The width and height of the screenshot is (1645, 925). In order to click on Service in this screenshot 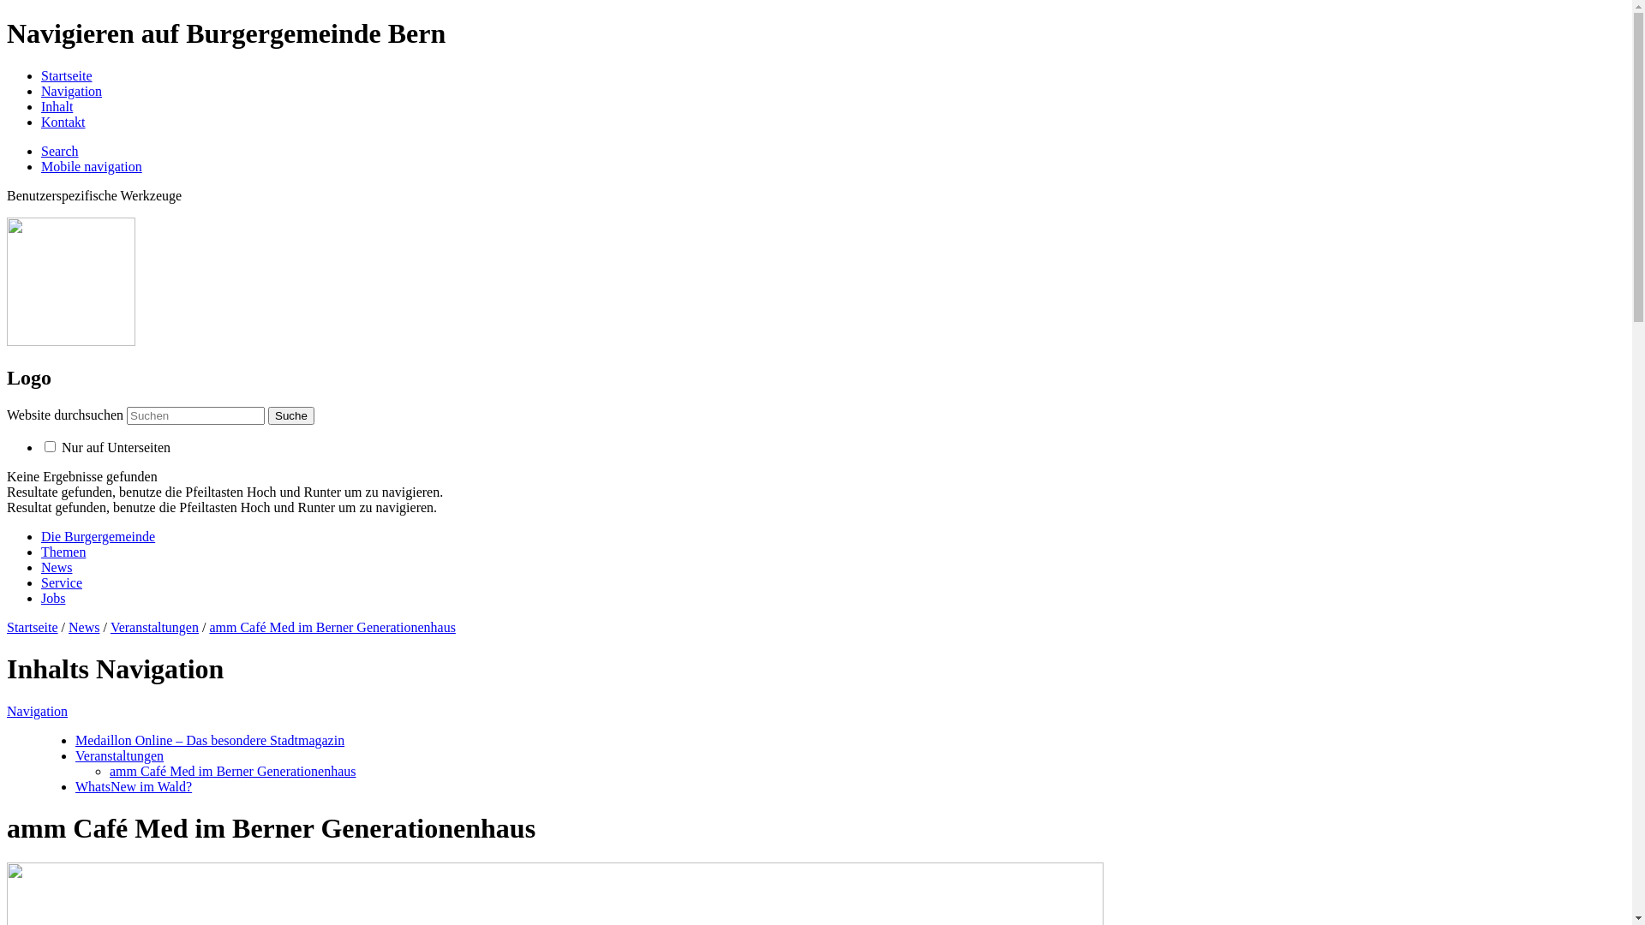, I will do `click(62, 582)`.